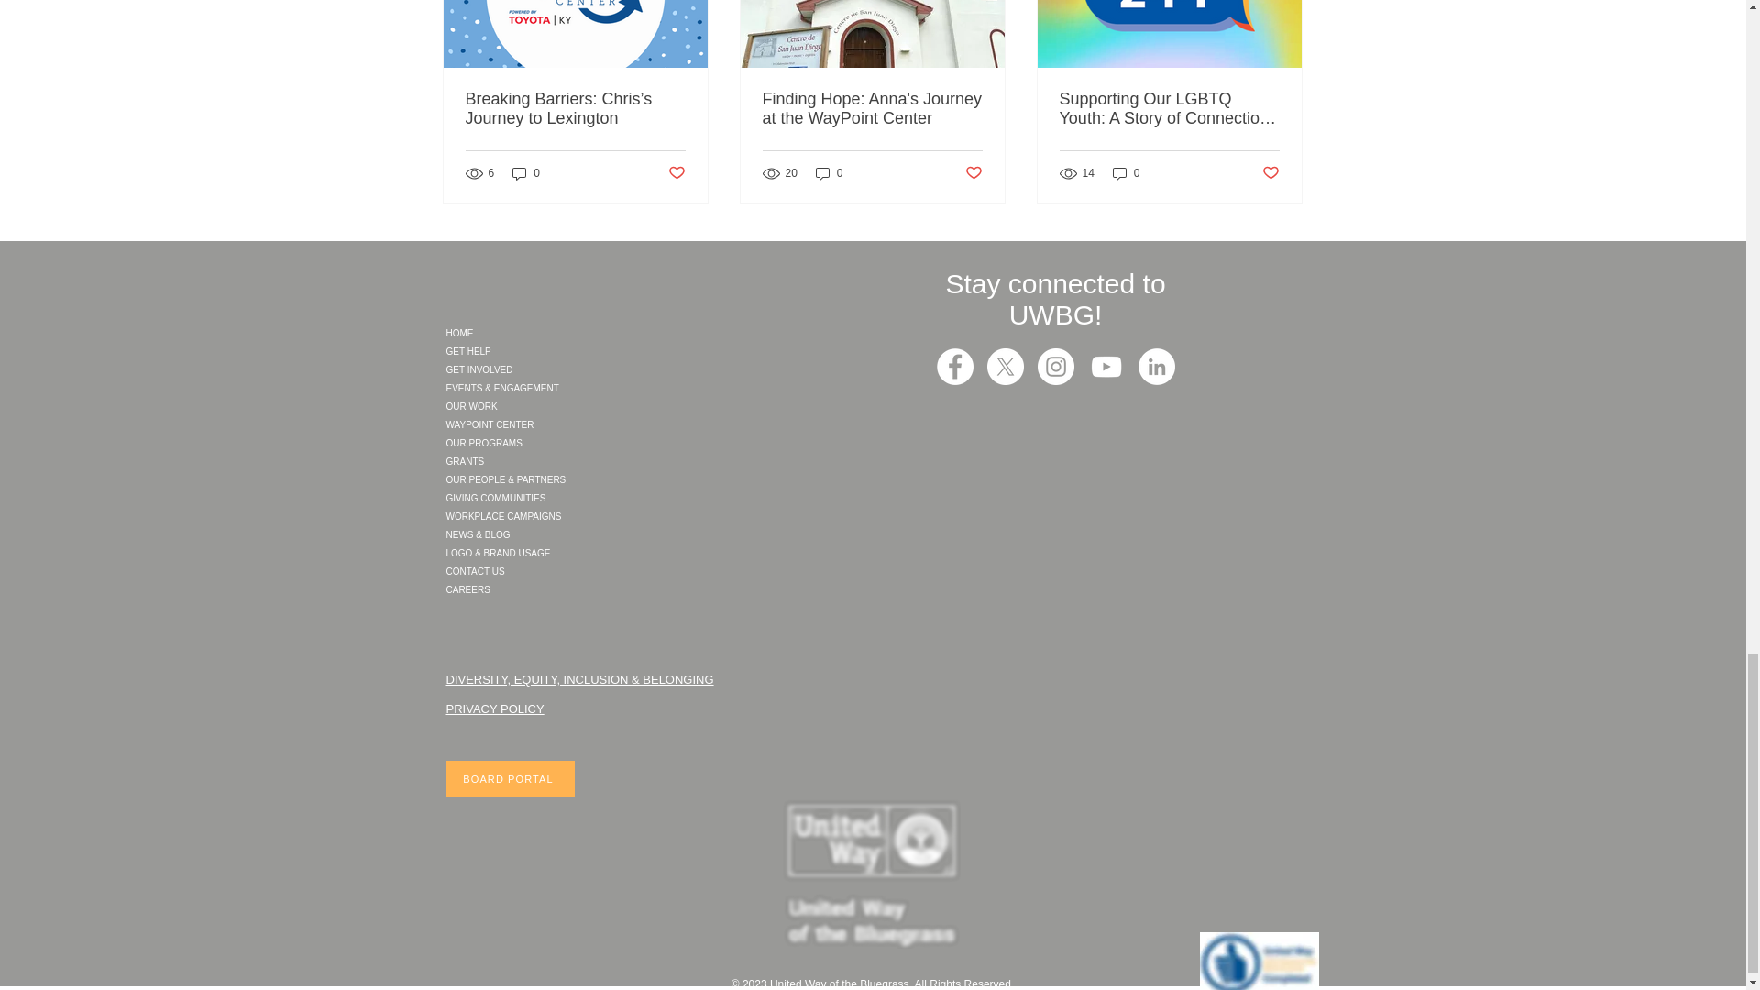  Describe the element at coordinates (973, 172) in the screenshot. I see `Post not marked as liked` at that location.